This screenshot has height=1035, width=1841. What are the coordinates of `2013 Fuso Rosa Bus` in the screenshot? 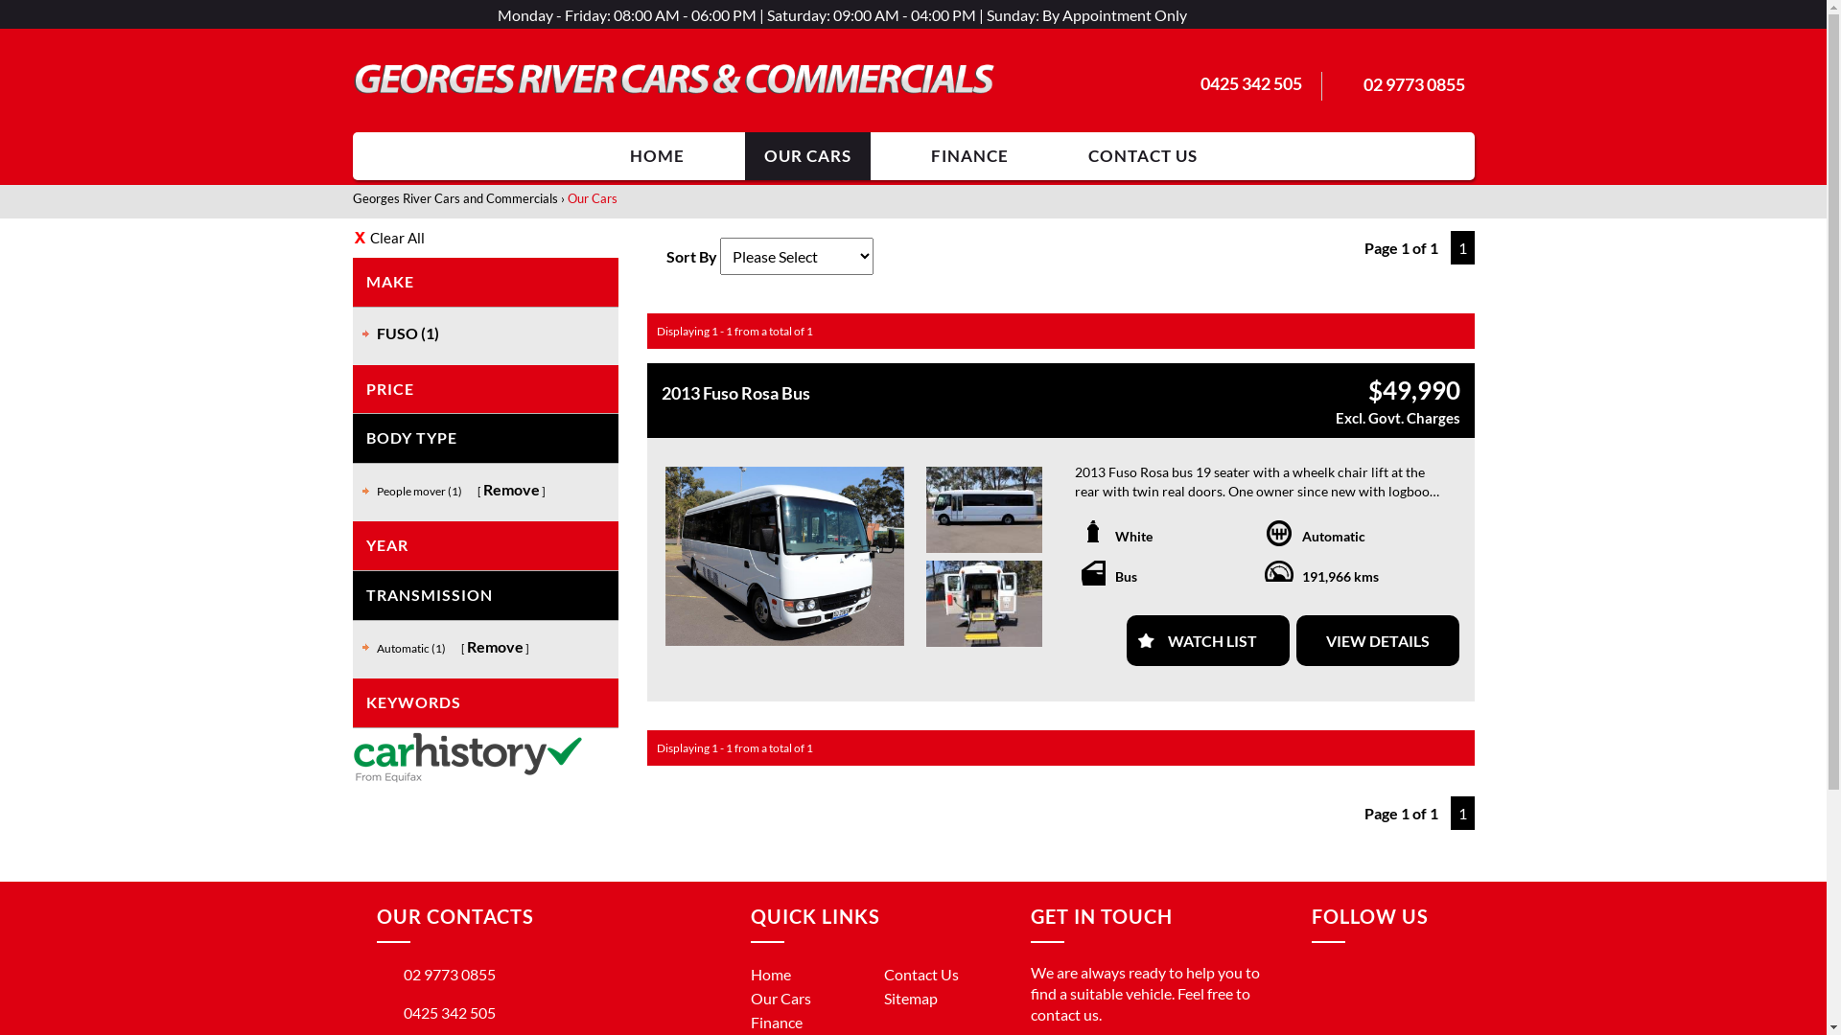 It's located at (957, 393).